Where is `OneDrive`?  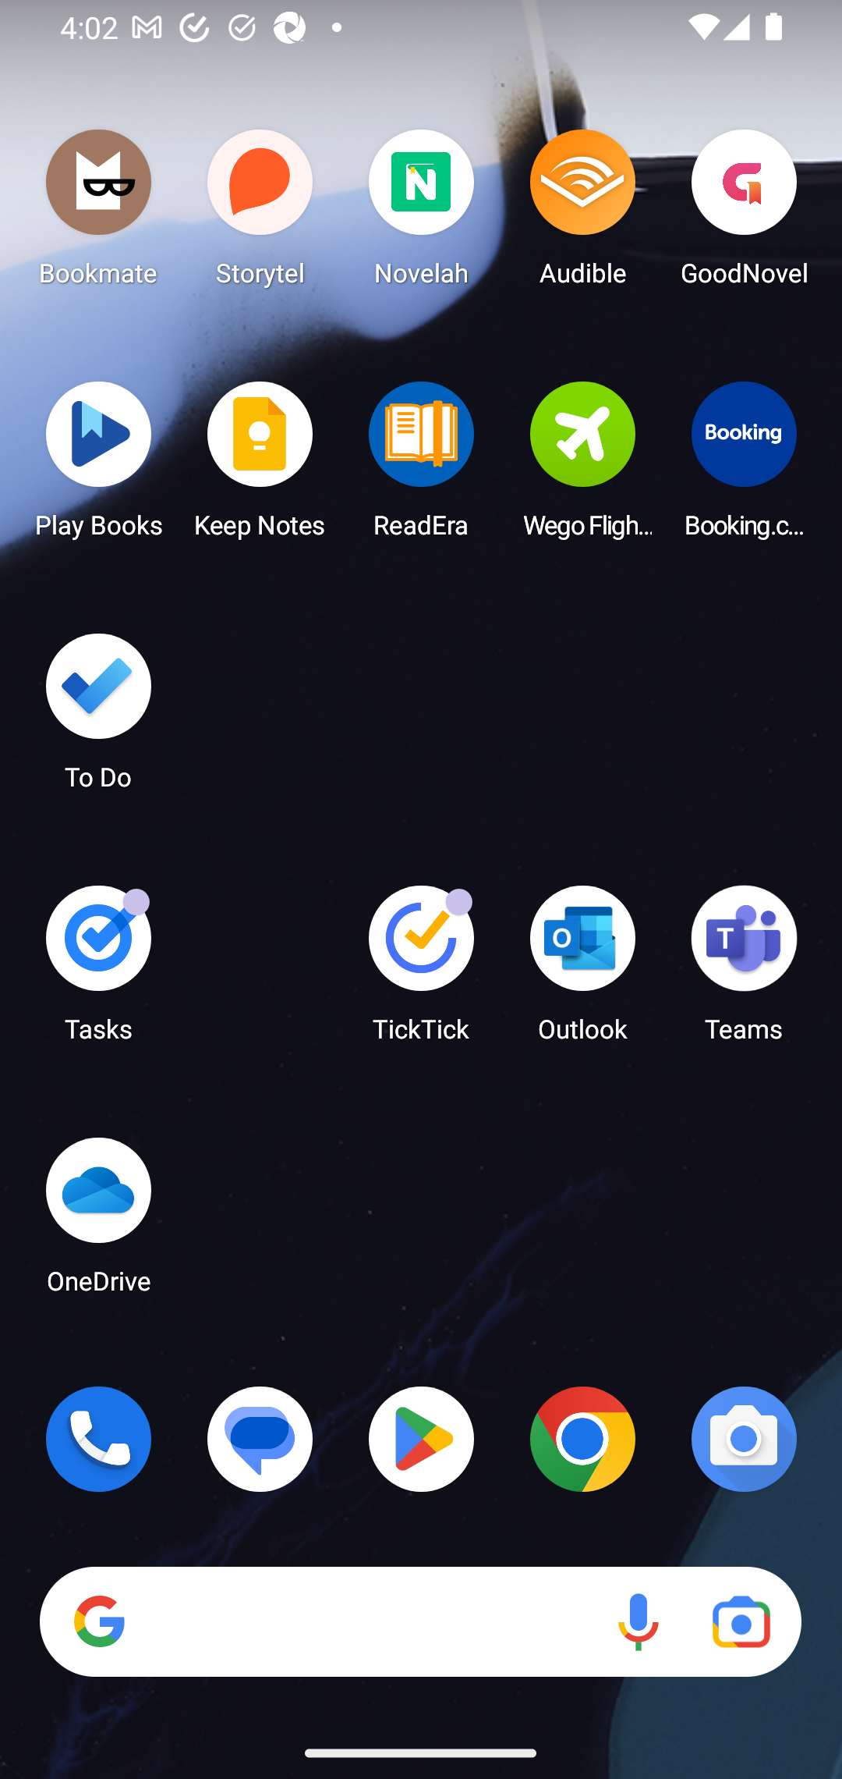 OneDrive is located at coordinates (98, 1222).